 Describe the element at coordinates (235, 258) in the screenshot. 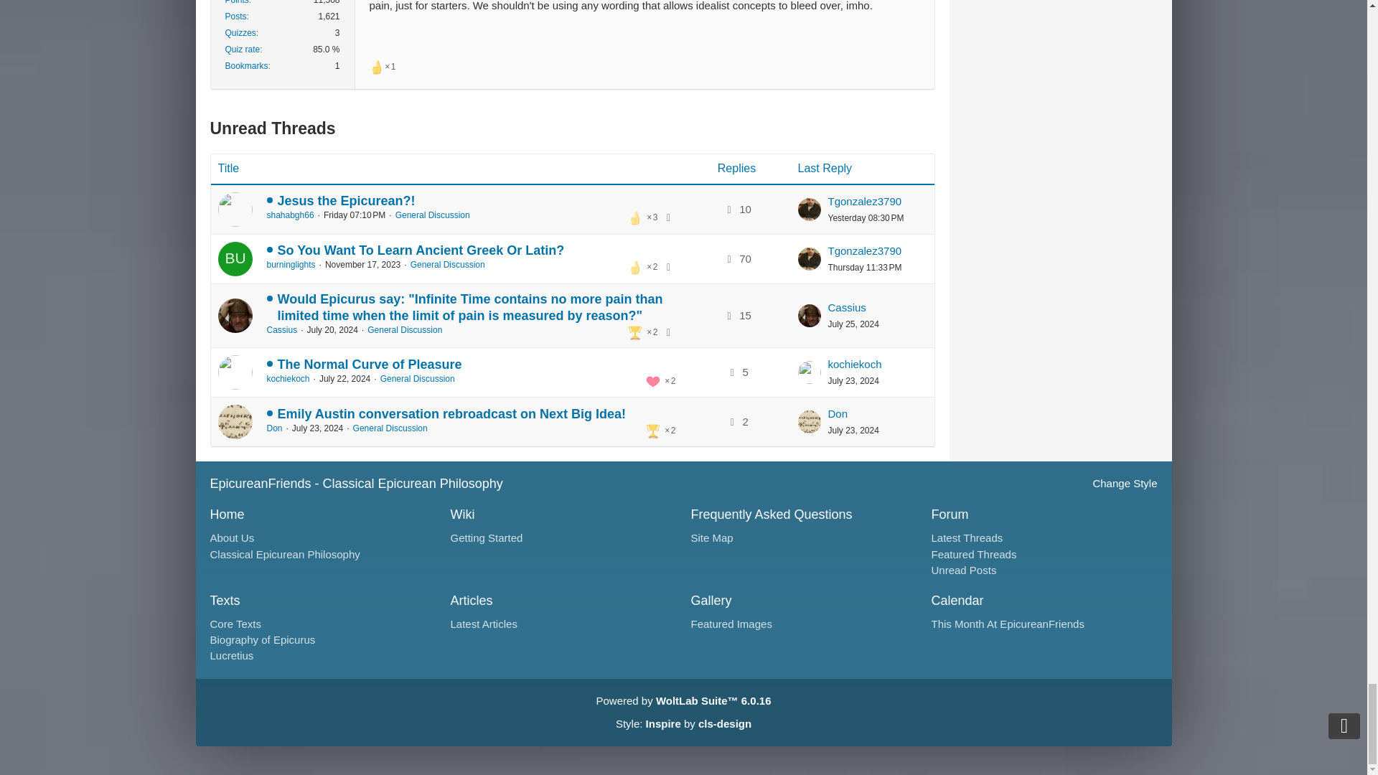

I see `Double-Click to Mark This Thread Read` at that location.